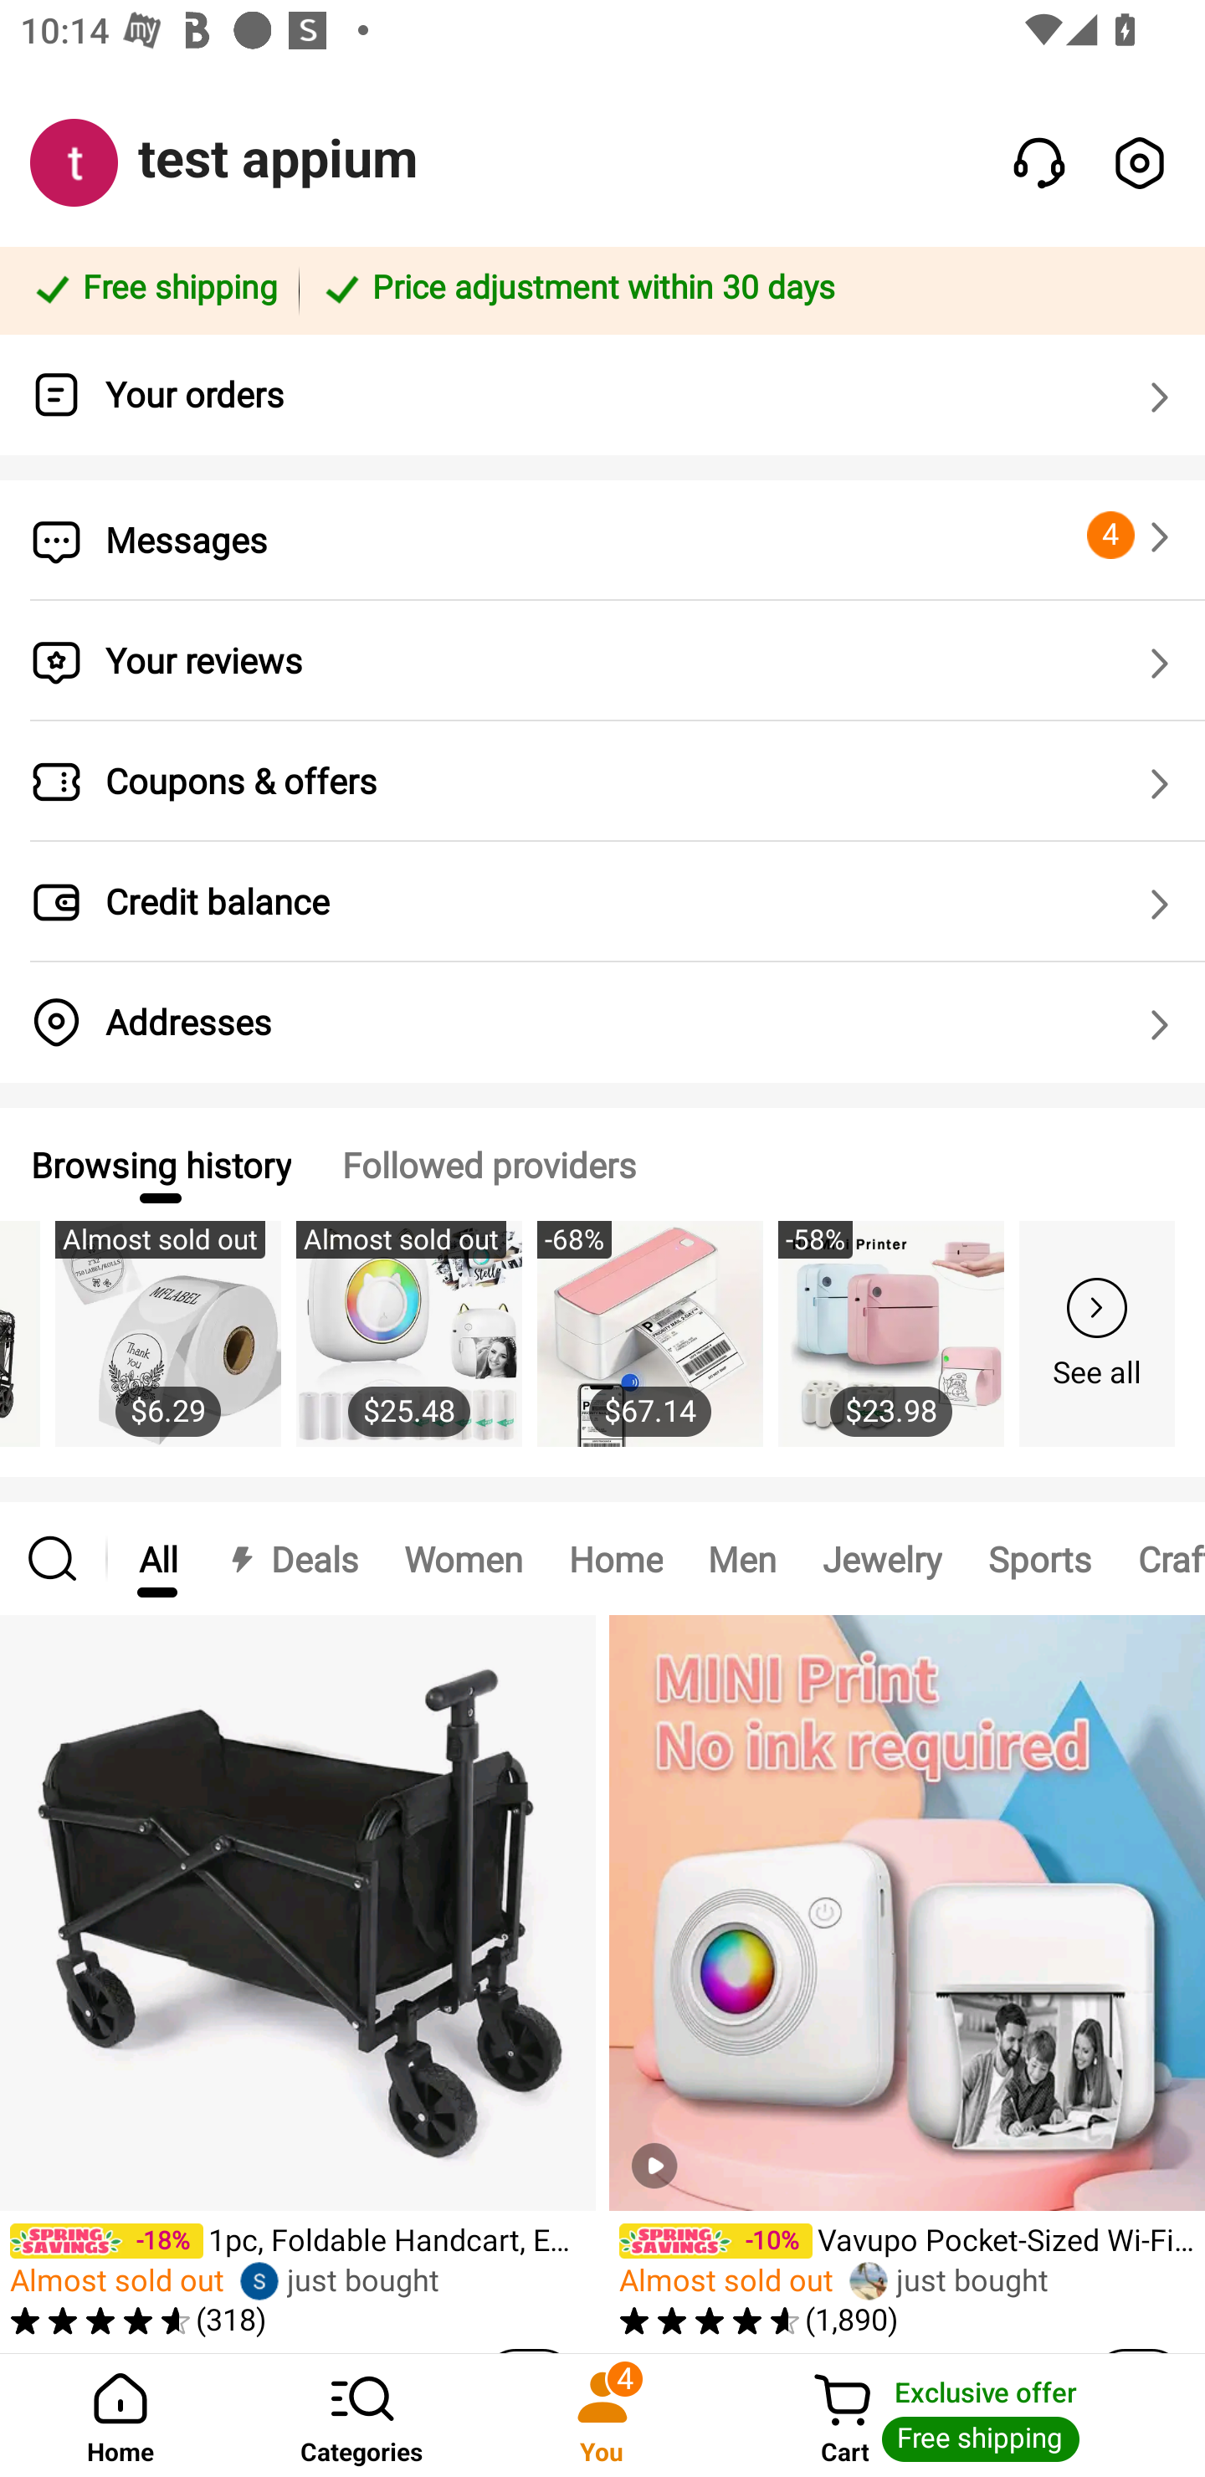 The height and width of the screenshot is (2477, 1205). What do you see at coordinates (602, 661) in the screenshot?
I see `Your reviews` at bounding box center [602, 661].